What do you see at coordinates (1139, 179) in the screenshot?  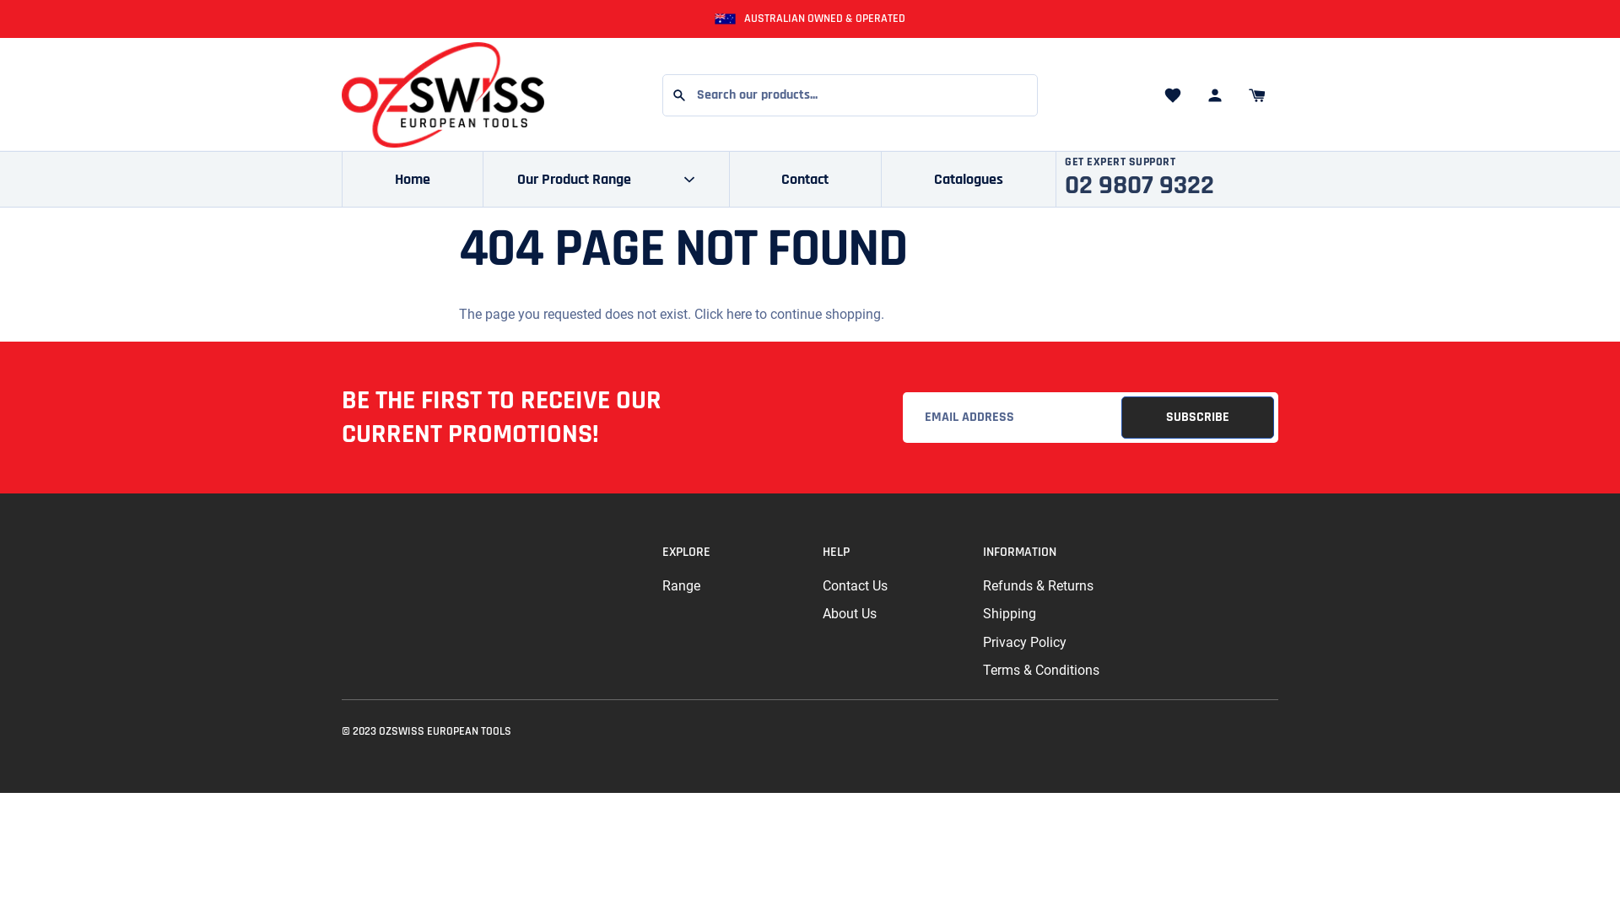 I see `GET EXPERT SUPPORT
02 9807 9322` at bounding box center [1139, 179].